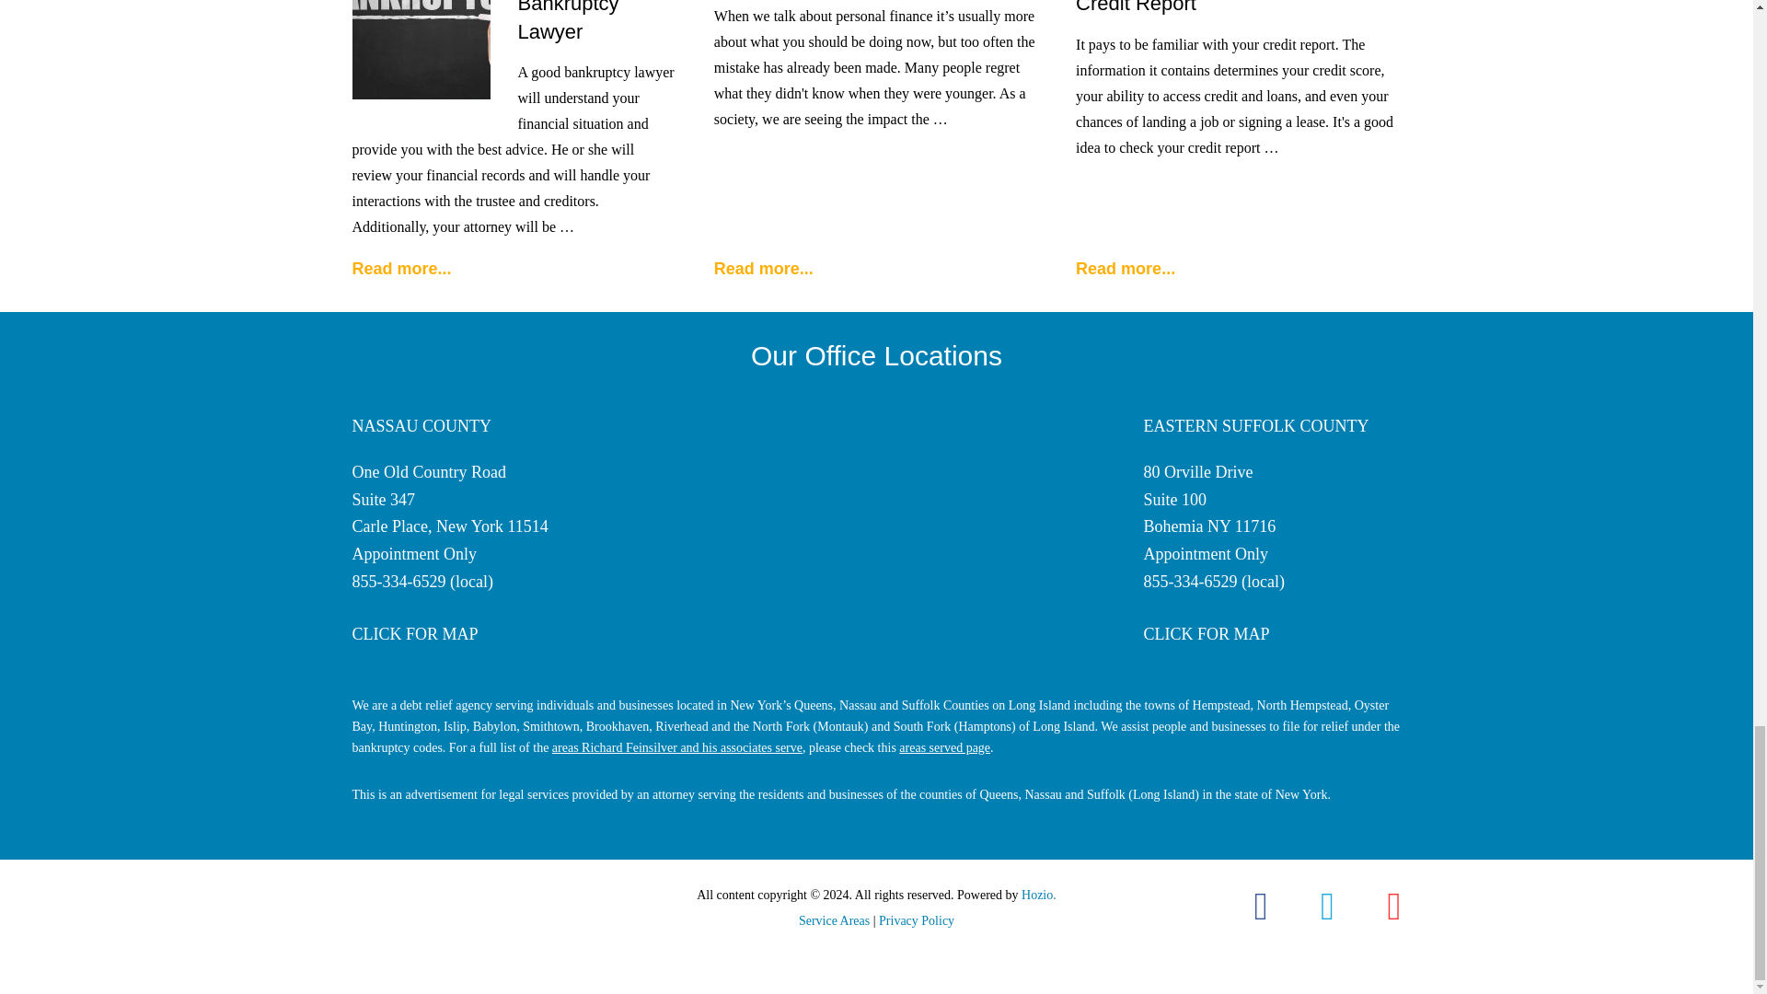 The image size is (1767, 994). I want to click on Read more..., so click(401, 269).